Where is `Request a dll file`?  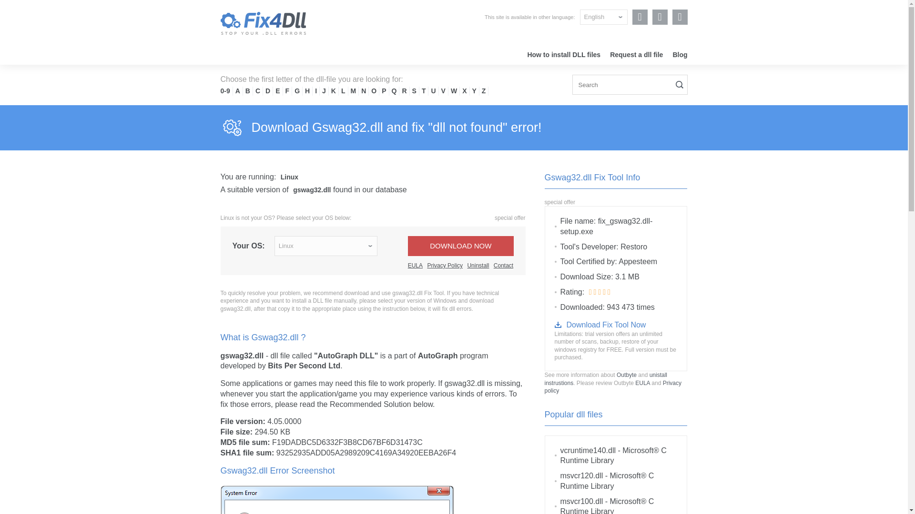
Request a dll file is located at coordinates (636, 54).